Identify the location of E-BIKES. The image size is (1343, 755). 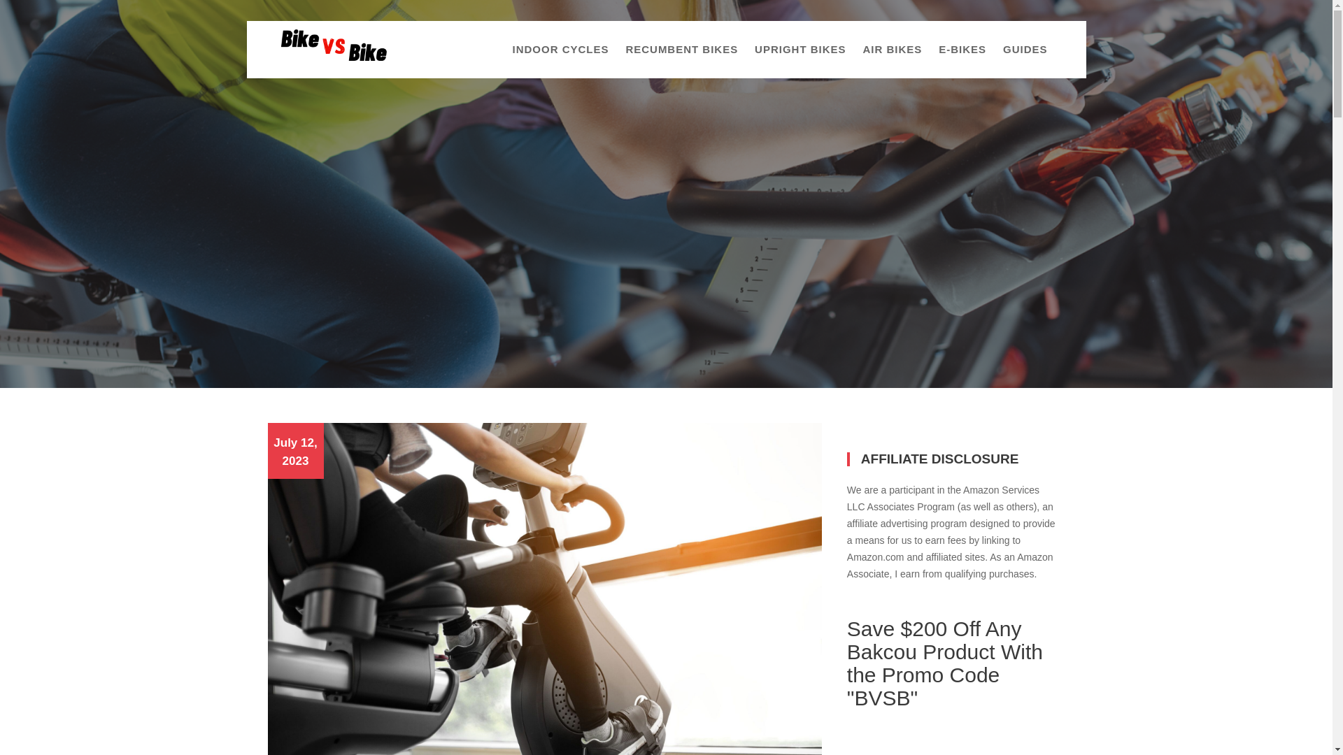
(962, 50).